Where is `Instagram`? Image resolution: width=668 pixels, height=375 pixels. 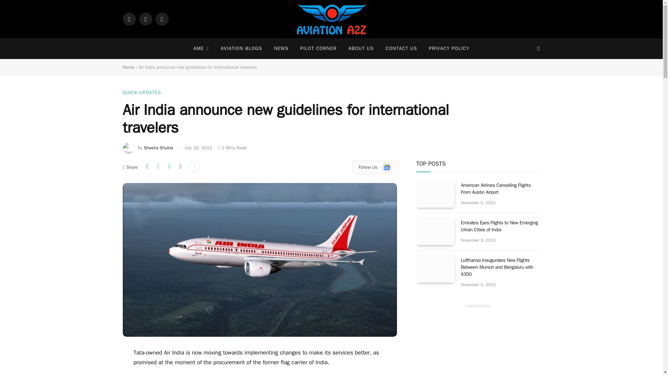
Instagram is located at coordinates (161, 19).